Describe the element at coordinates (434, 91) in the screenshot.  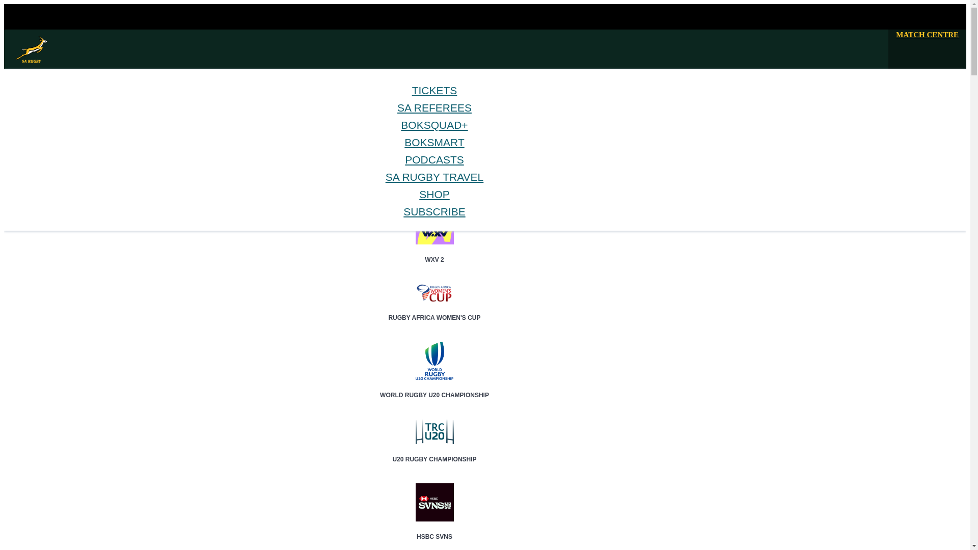
I see `TICKETS` at that location.